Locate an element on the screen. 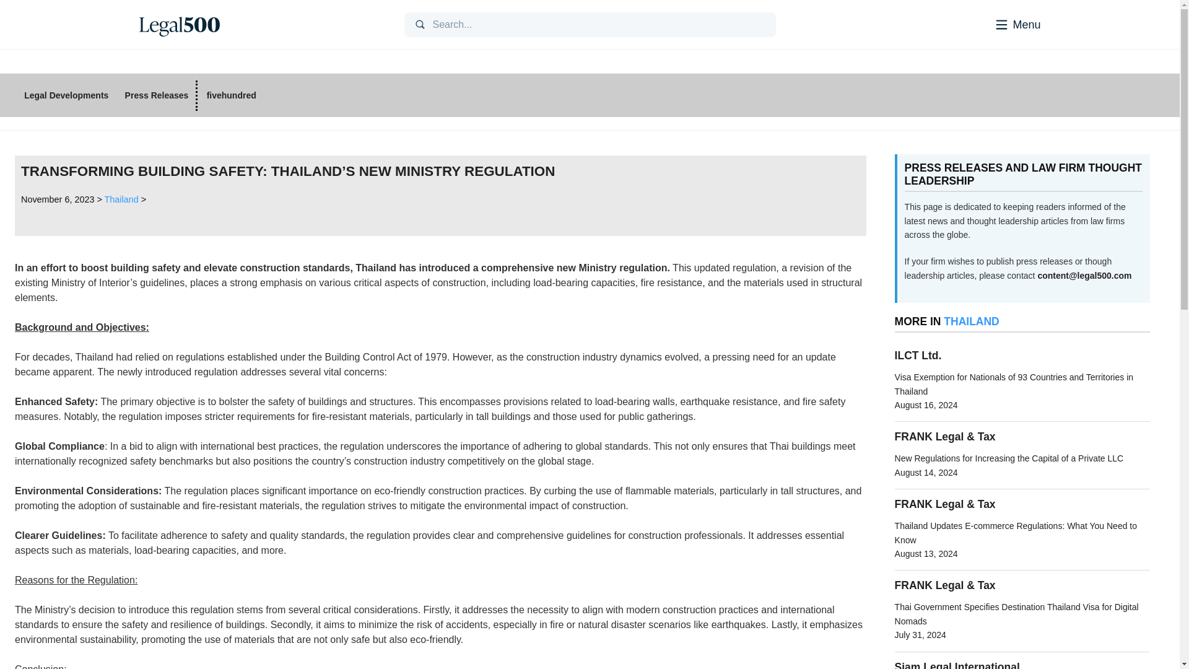 The height and width of the screenshot is (669, 1189). Legal Developments is located at coordinates (66, 95).